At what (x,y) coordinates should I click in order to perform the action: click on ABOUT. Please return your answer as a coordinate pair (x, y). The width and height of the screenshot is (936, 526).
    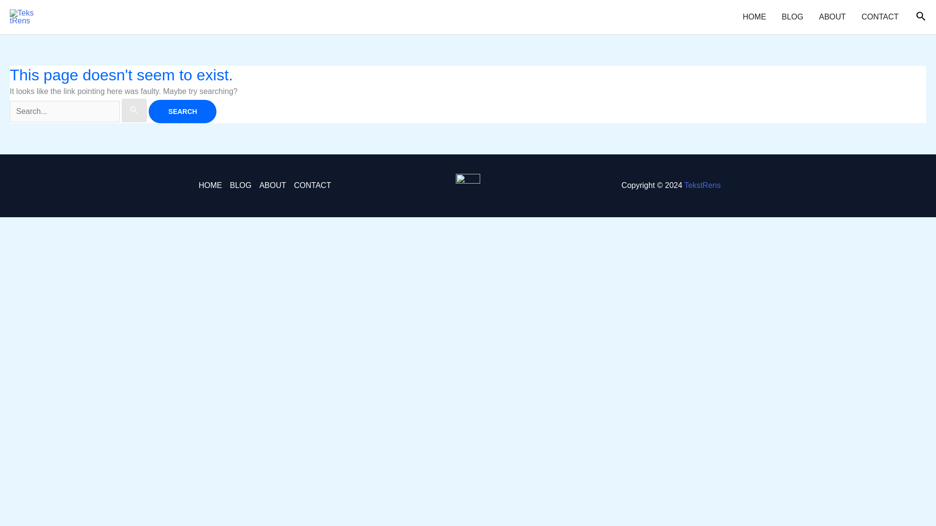
    Looking at the image, I should click on (273, 186).